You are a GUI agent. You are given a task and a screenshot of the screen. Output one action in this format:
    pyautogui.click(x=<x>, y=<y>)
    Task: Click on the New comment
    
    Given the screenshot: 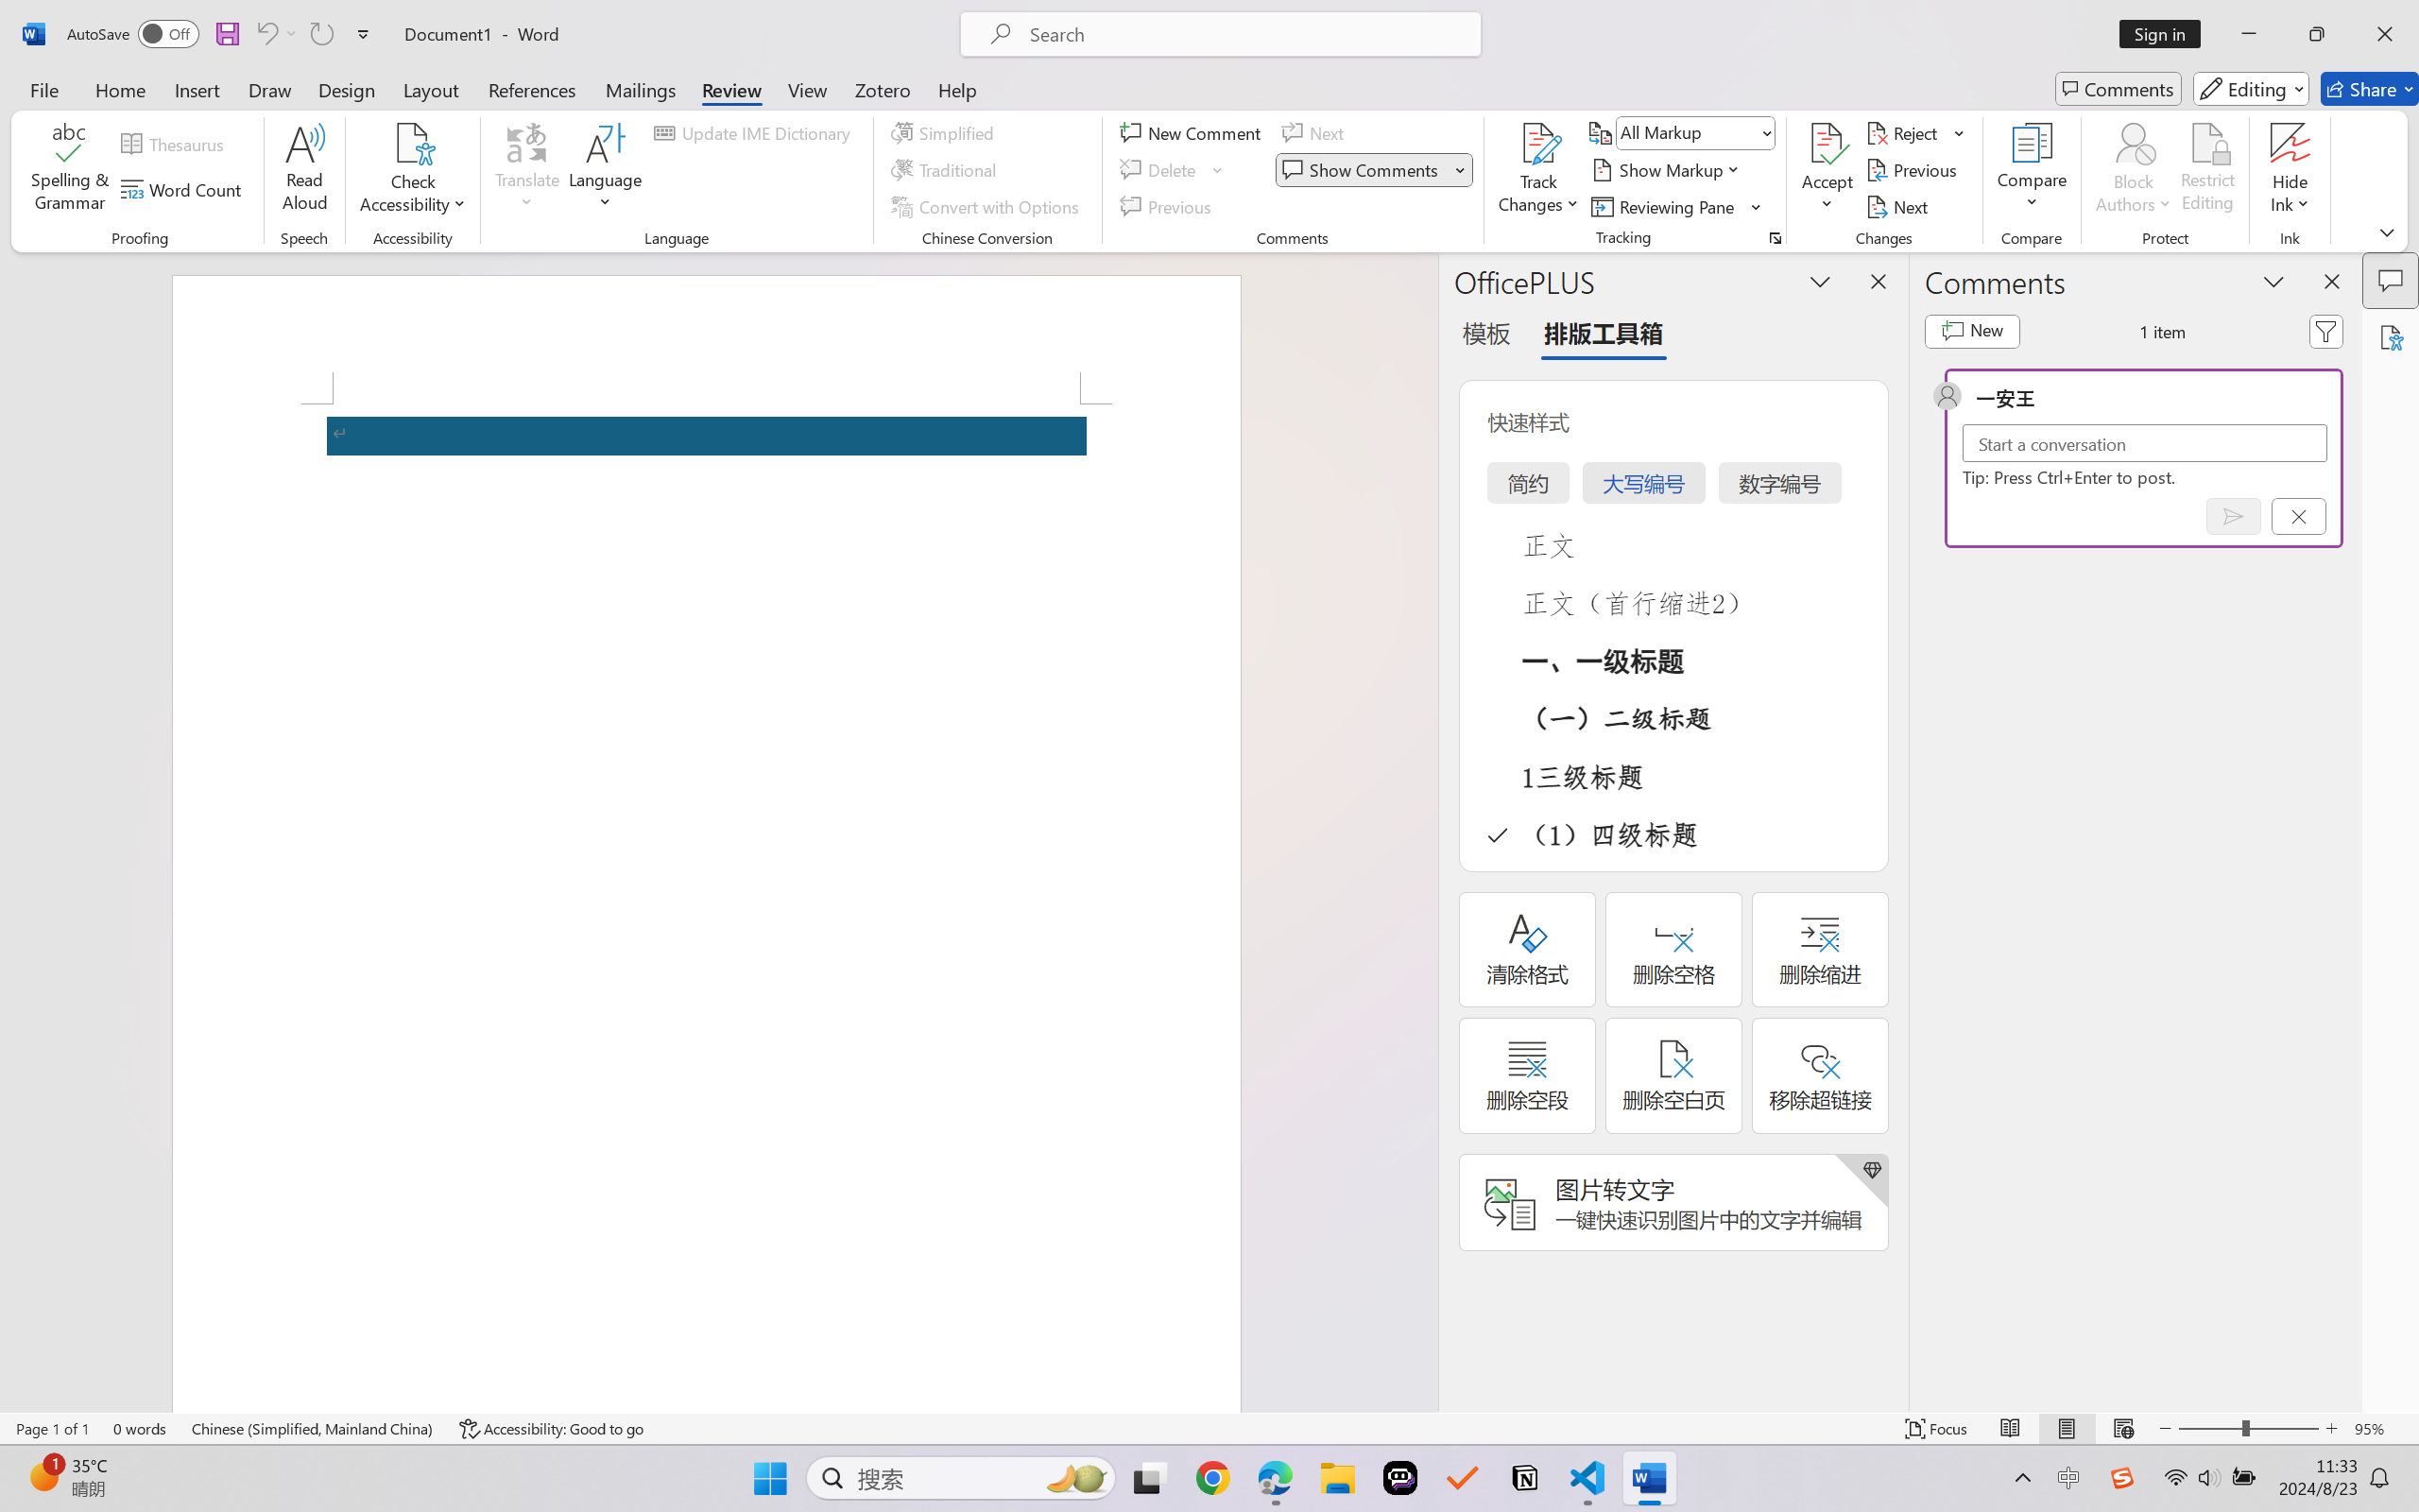 What is the action you would take?
    pyautogui.click(x=1972, y=331)
    